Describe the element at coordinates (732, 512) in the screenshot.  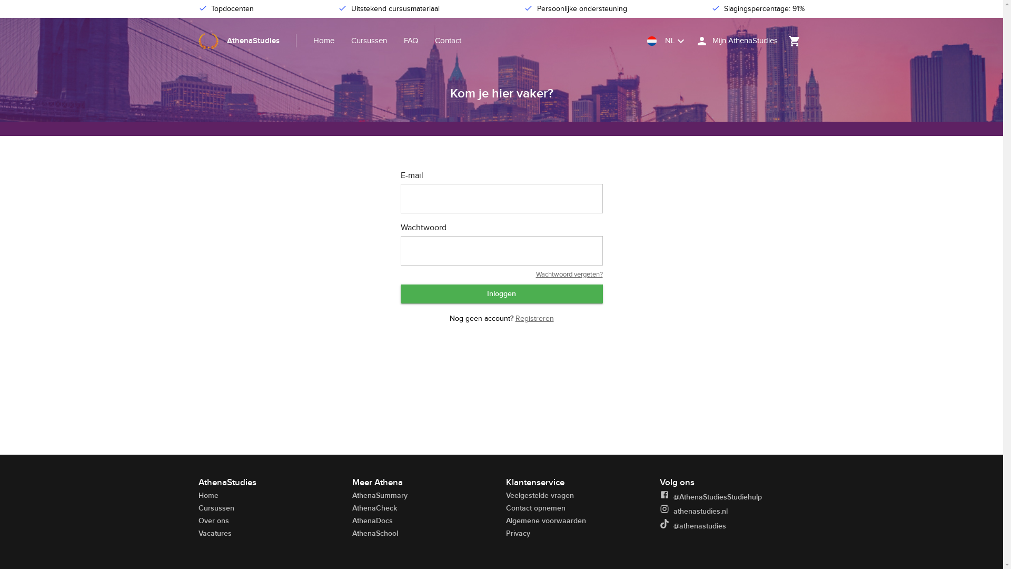
I see `athenastudies.nl` at that location.